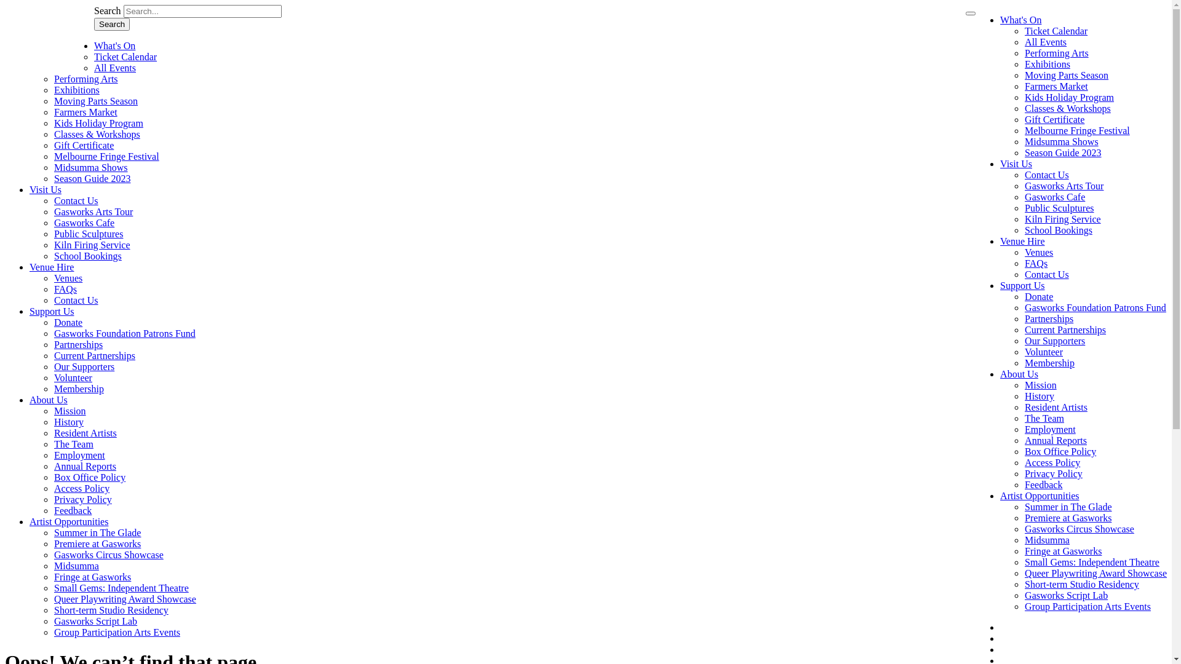 The width and height of the screenshot is (1181, 664). I want to click on Donate, so click(68, 322).